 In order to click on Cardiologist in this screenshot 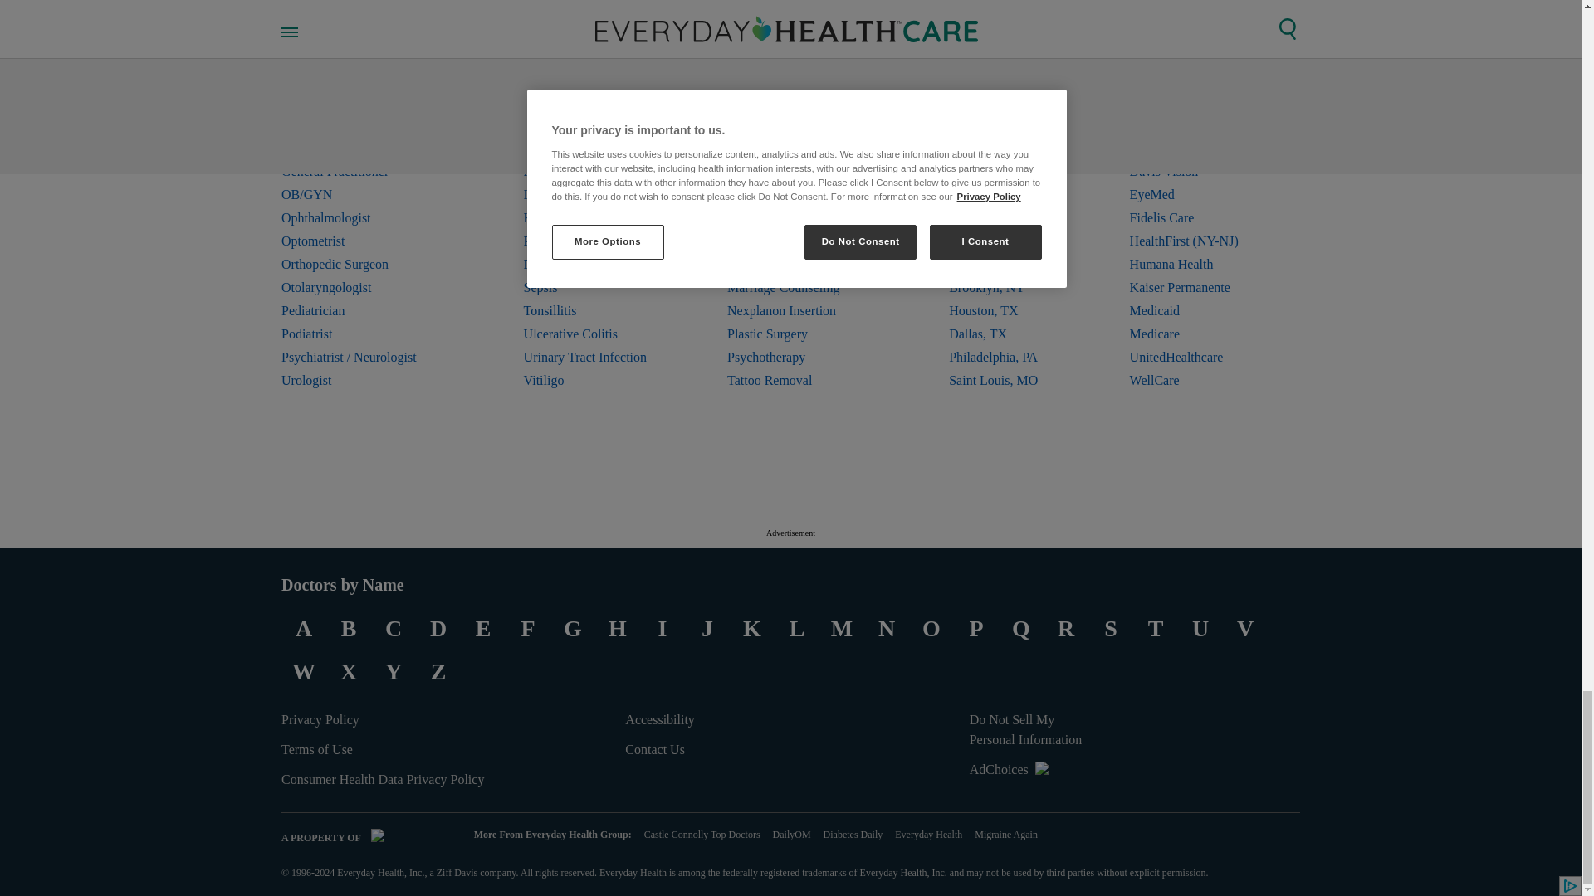, I will do `click(362, 79)`.